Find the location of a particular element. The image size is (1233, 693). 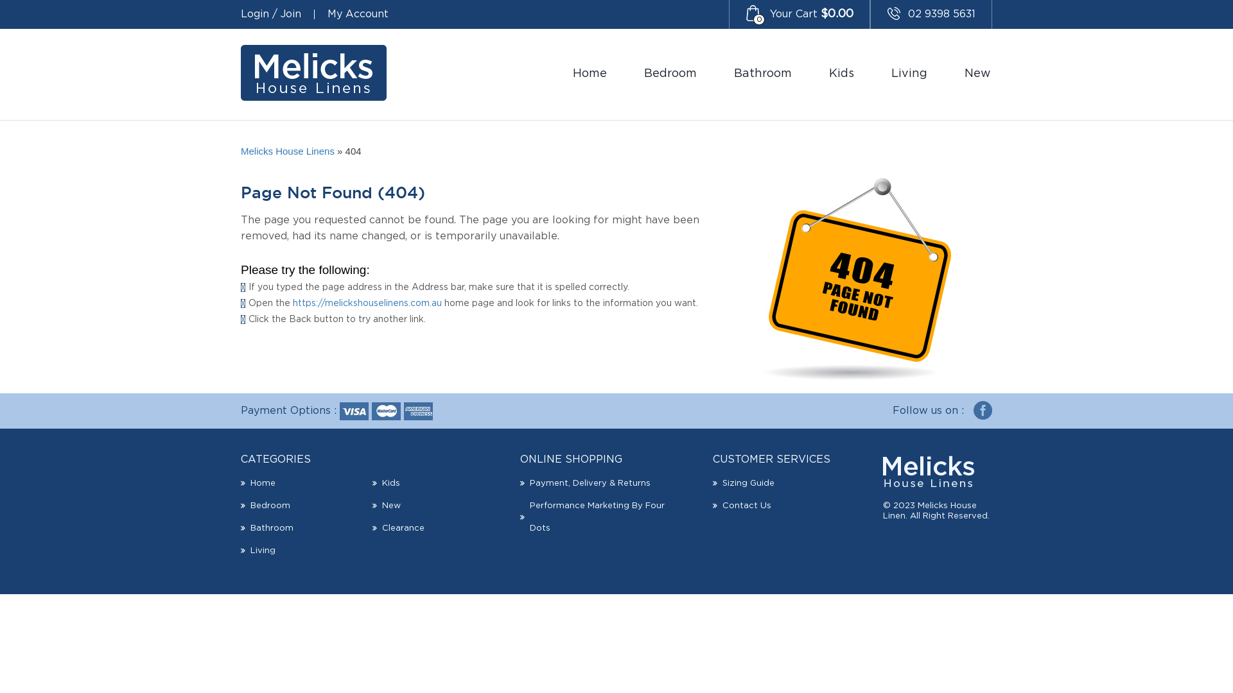

Bathroom is located at coordinates (272, 529).